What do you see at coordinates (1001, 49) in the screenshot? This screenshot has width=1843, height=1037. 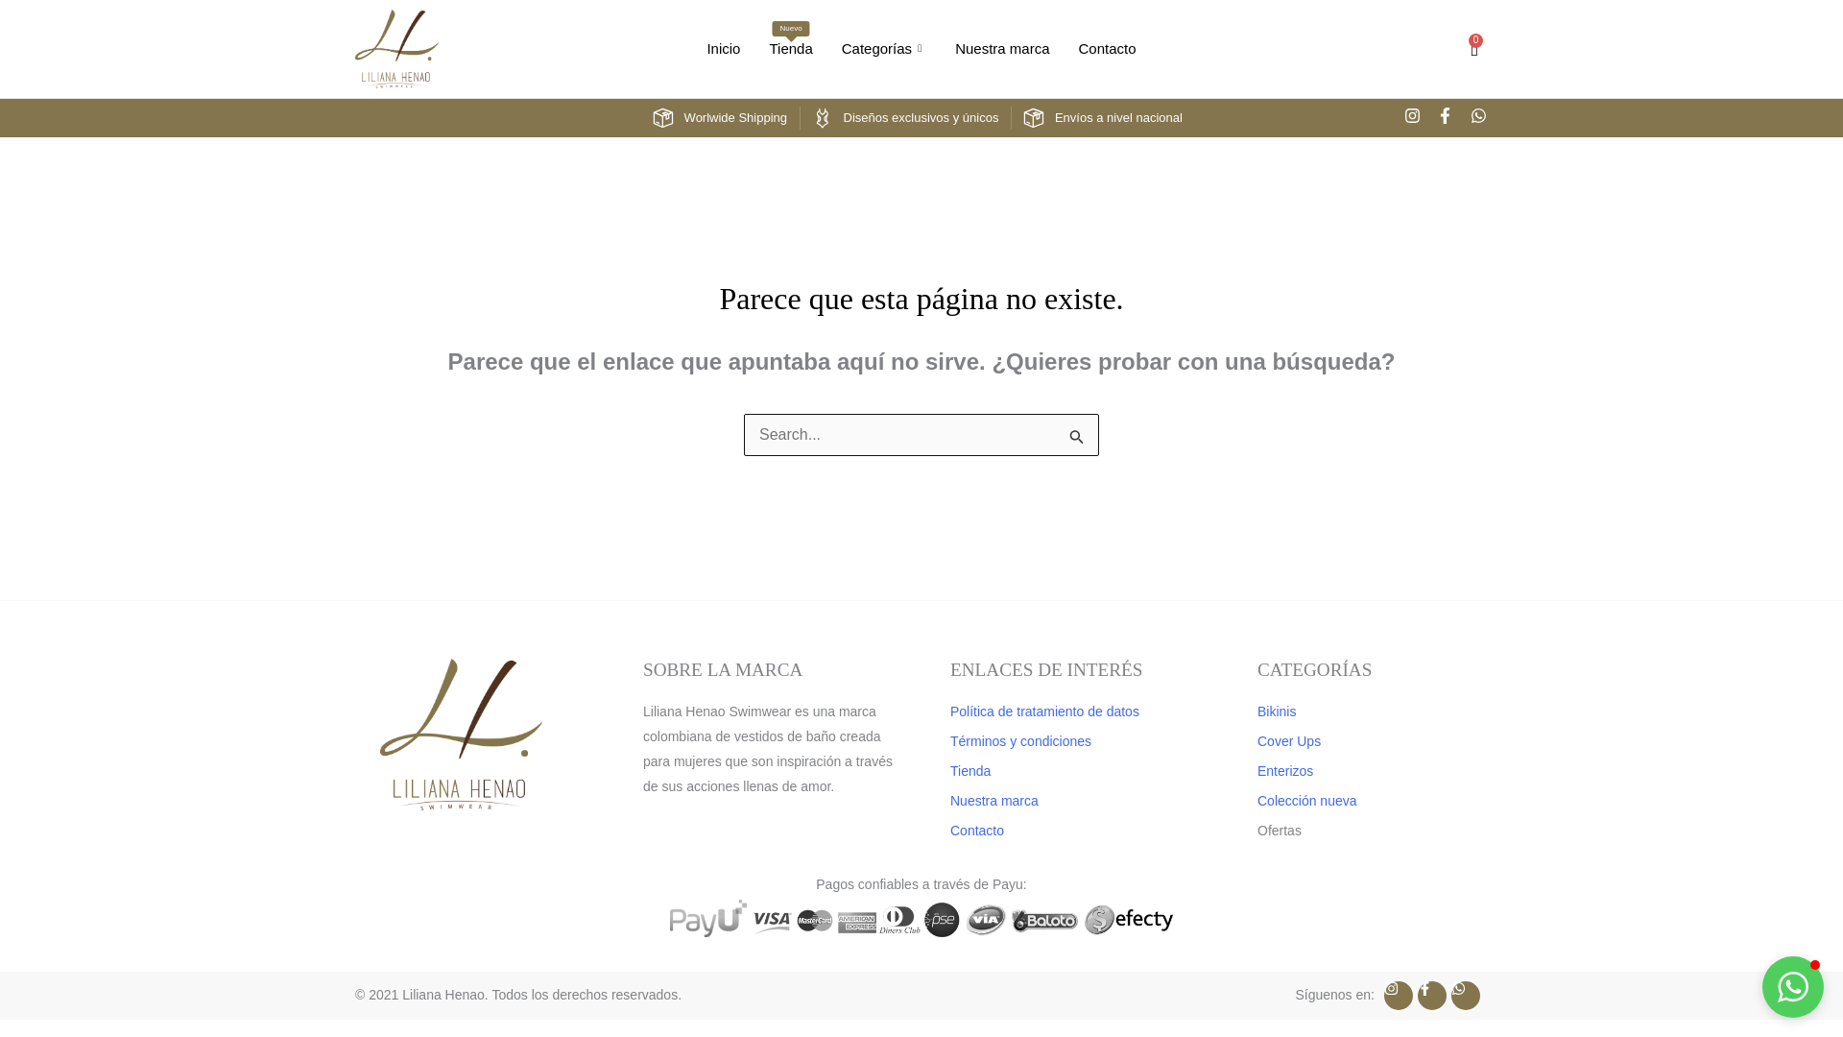 I see `Whatsapp` at bounding box center [1001, 49].